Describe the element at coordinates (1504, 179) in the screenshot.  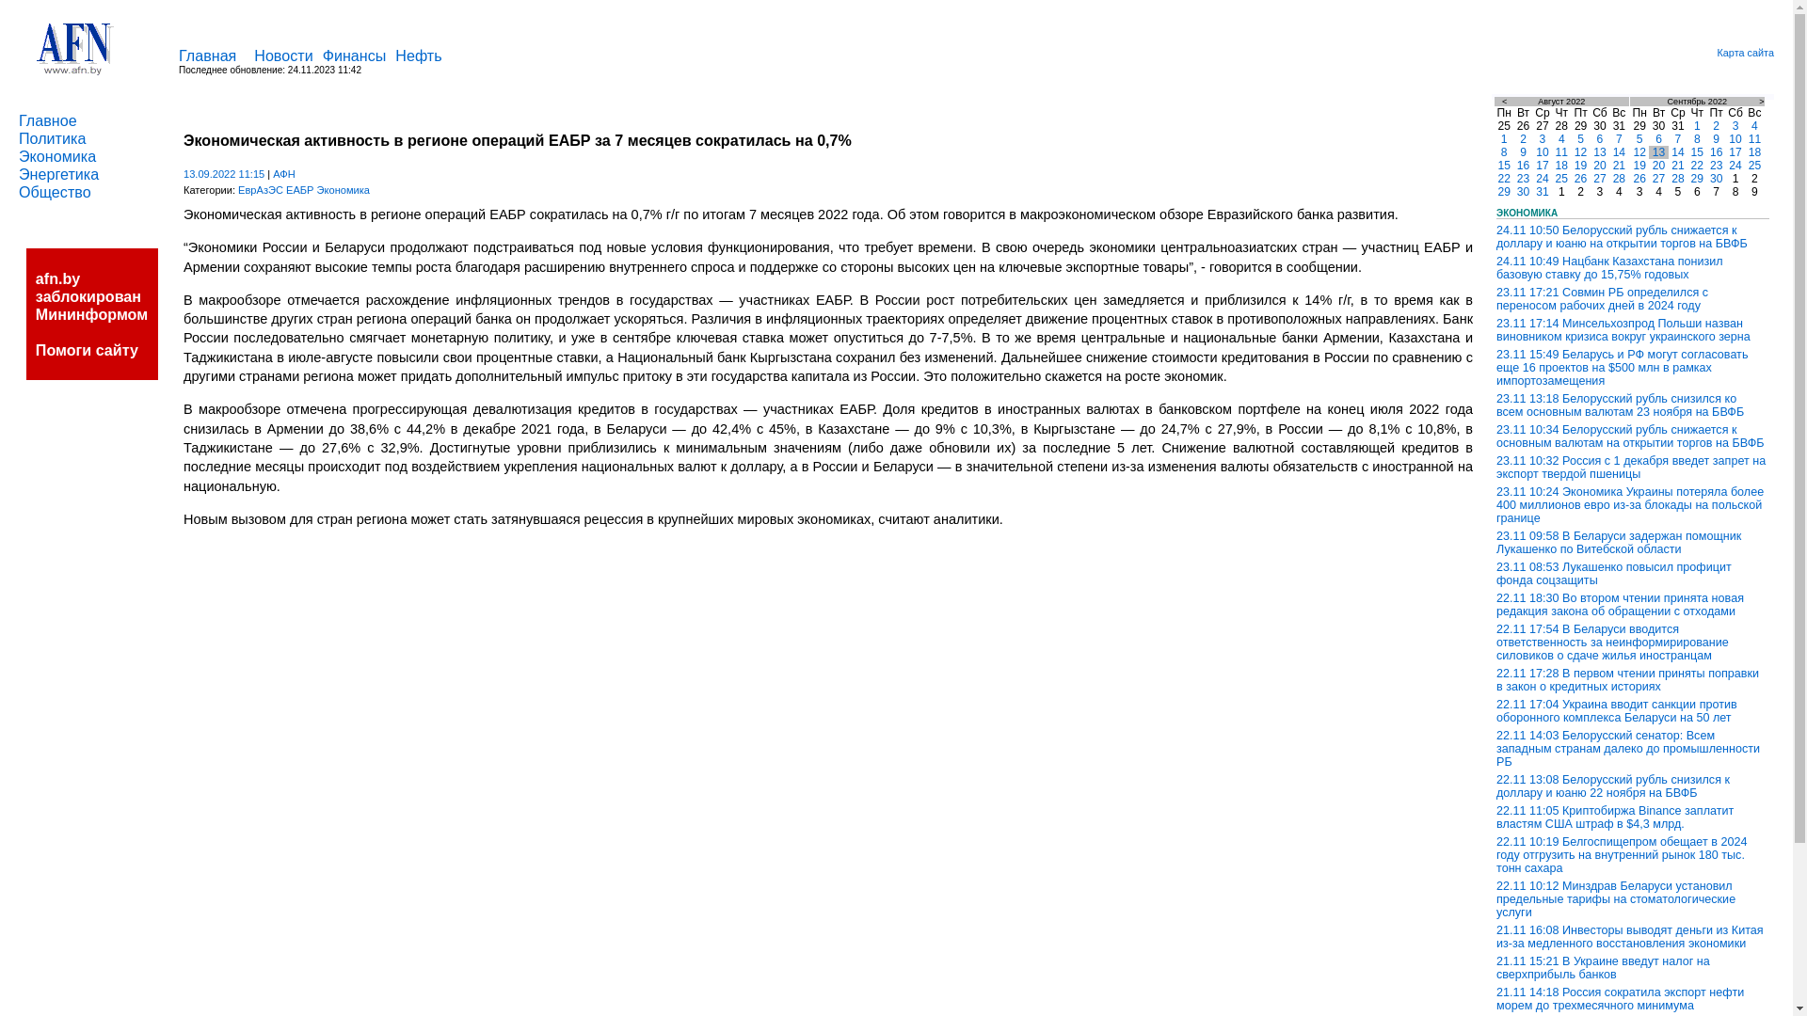
I see `22` at that location.